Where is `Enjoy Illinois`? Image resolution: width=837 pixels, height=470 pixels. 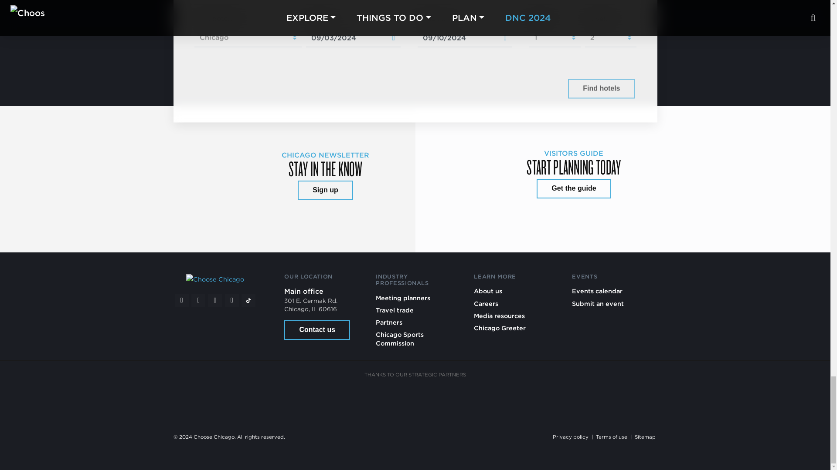 Enjoy Illinois is located at coordinates (448, 399).